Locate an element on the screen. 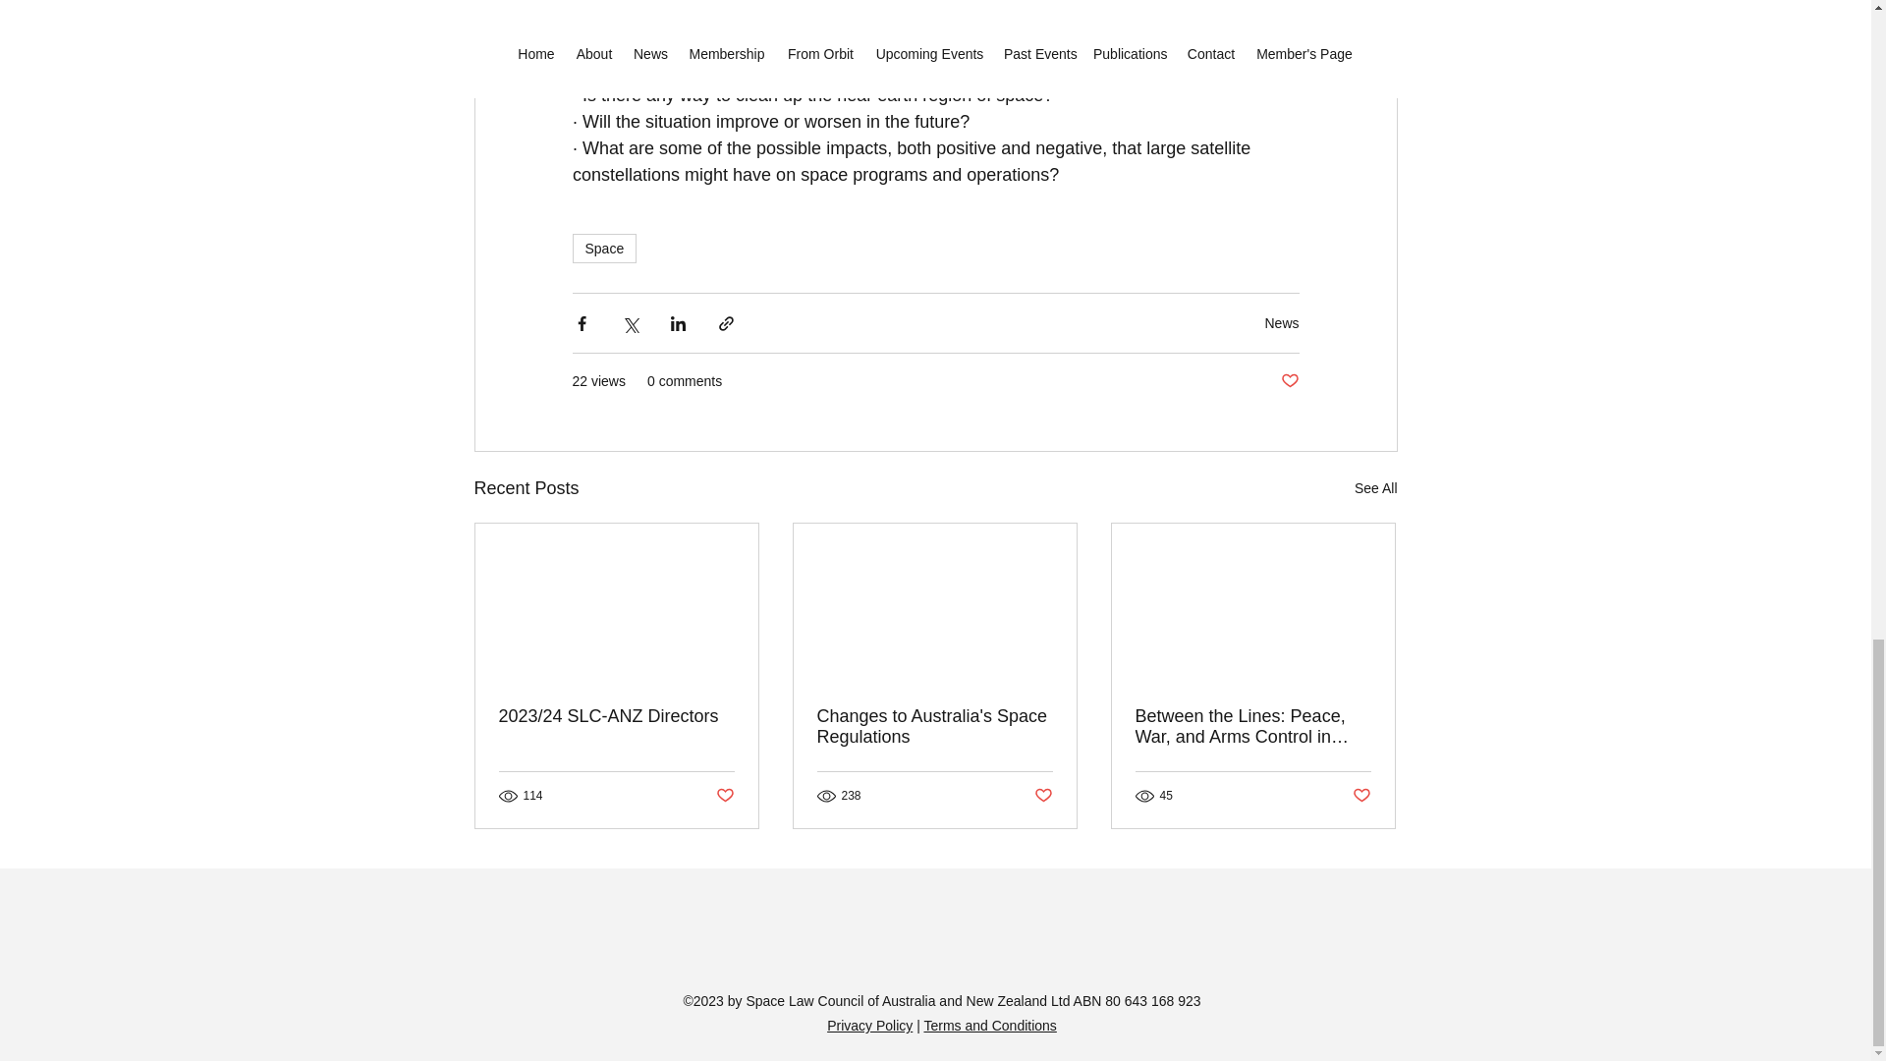 This screenshot has width=1886, height=1061. See All is located at coordinates (1375, 487).